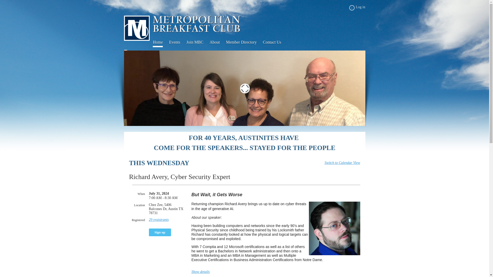  I want to click on About, so click(218, 42).